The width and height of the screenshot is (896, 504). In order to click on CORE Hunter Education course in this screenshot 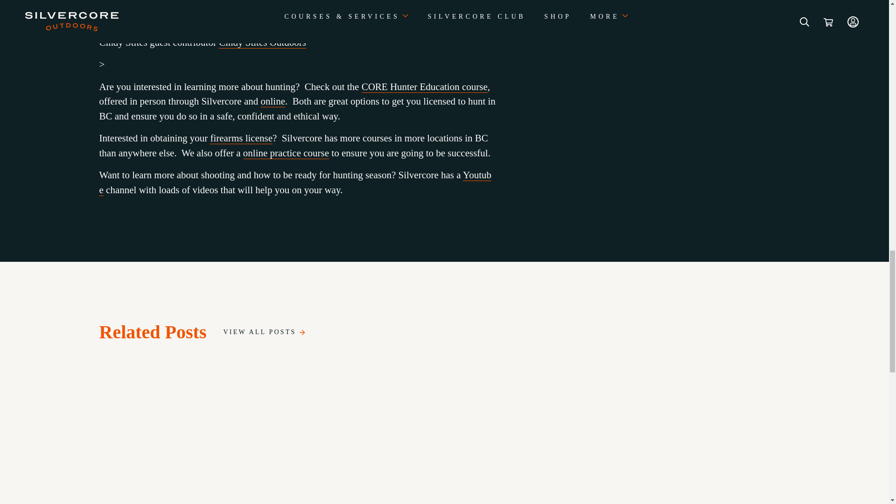, I will do `click(425, 87)`.